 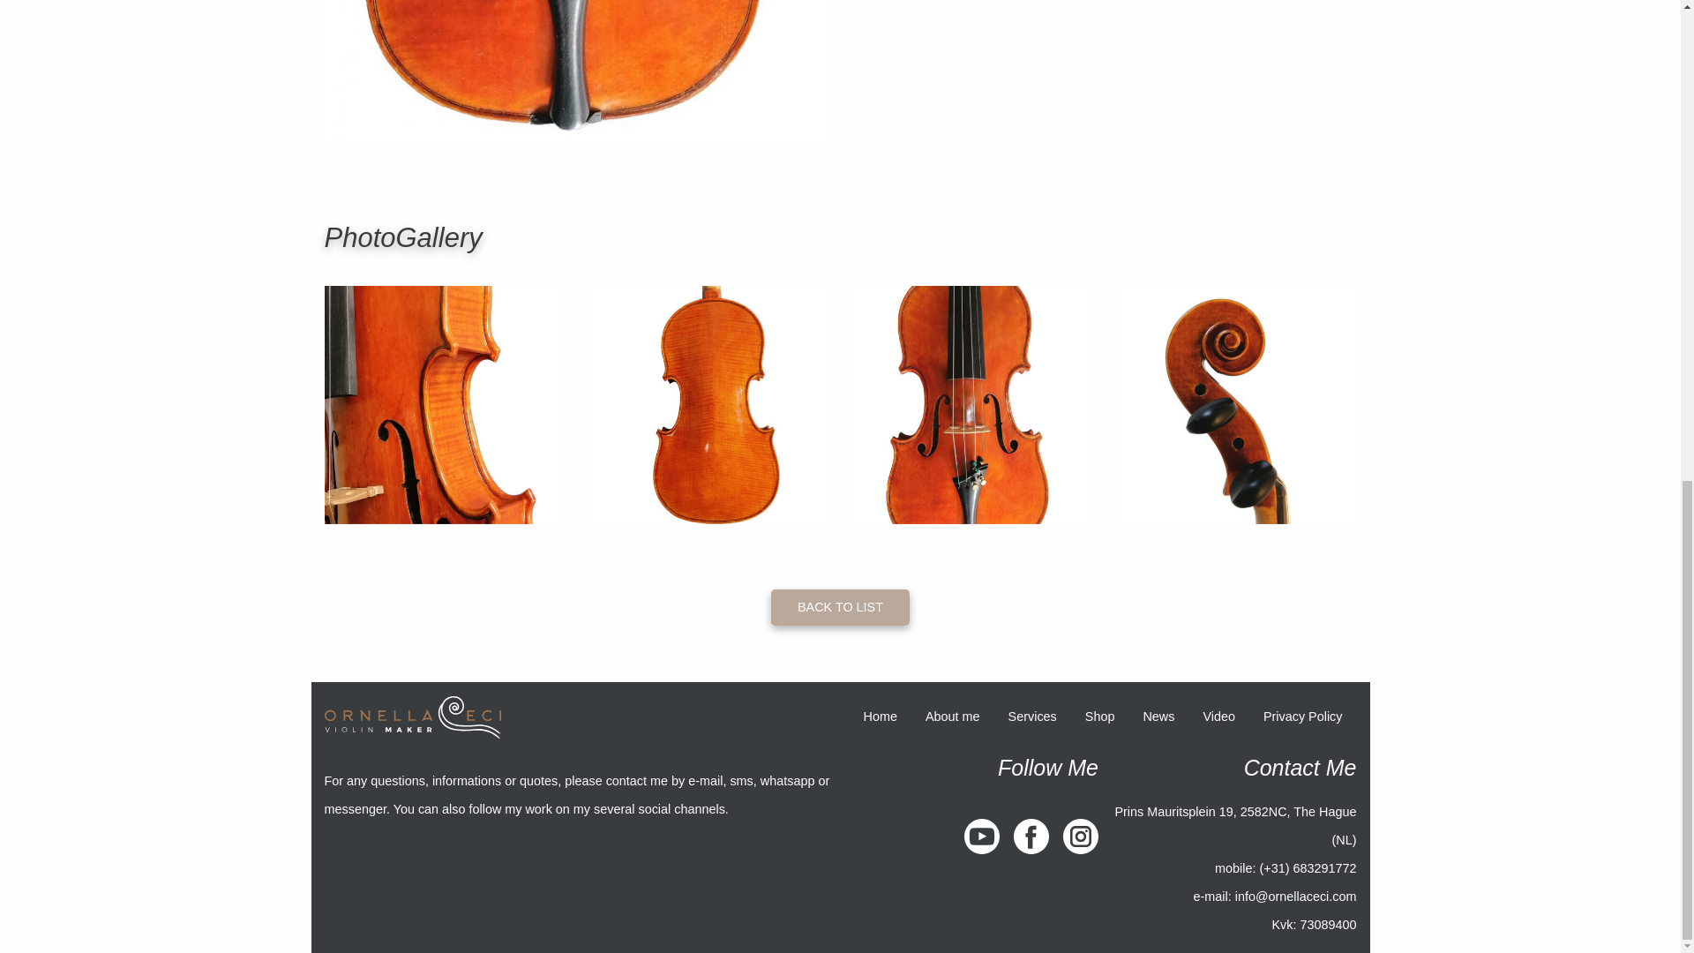 I want to click on BACK TO LIST, so click(x=840, y=607).